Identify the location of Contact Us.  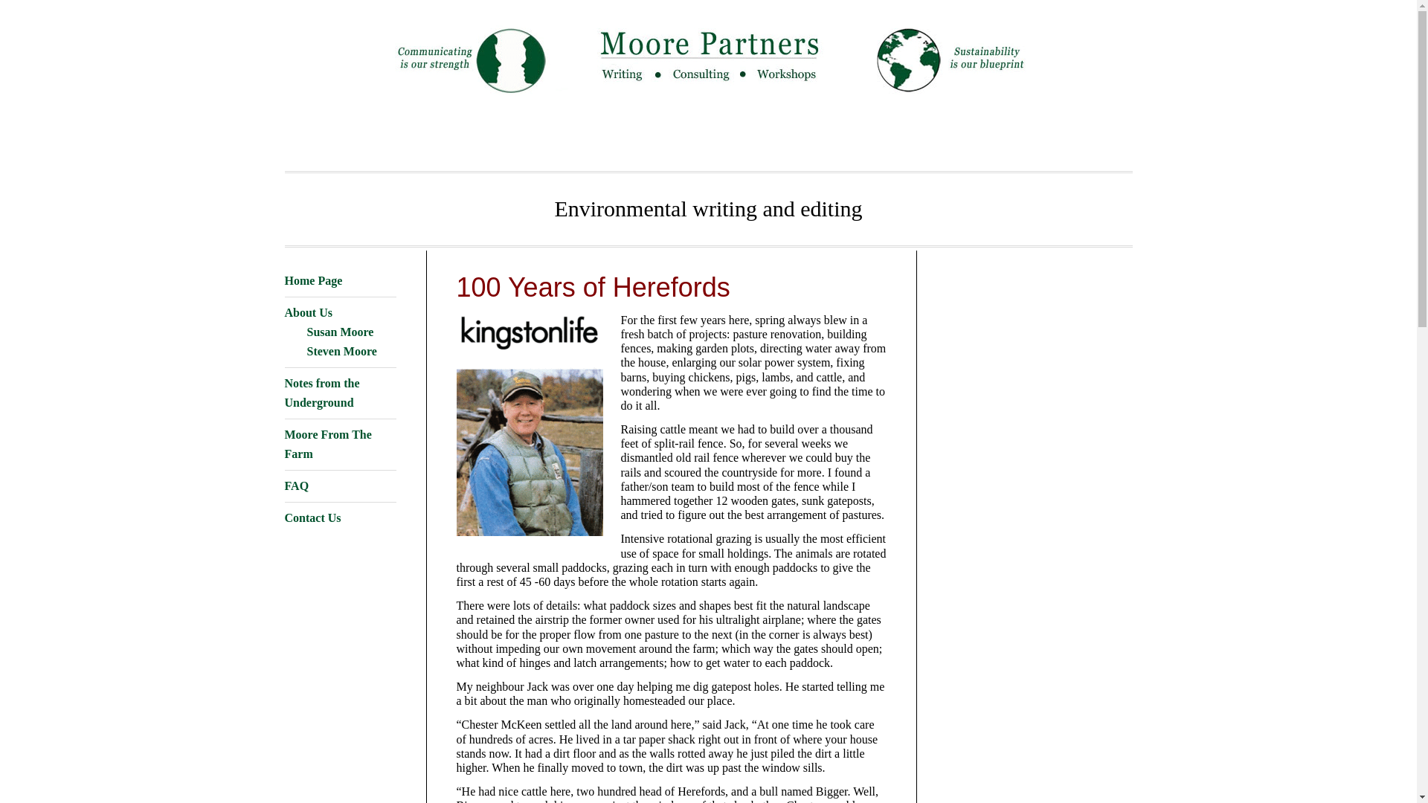
(312, 517).